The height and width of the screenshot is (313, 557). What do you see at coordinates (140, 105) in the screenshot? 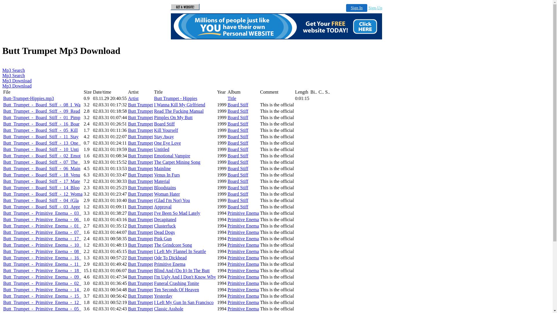
I see `Butt Trumpet` at bounding box center [140, 105].